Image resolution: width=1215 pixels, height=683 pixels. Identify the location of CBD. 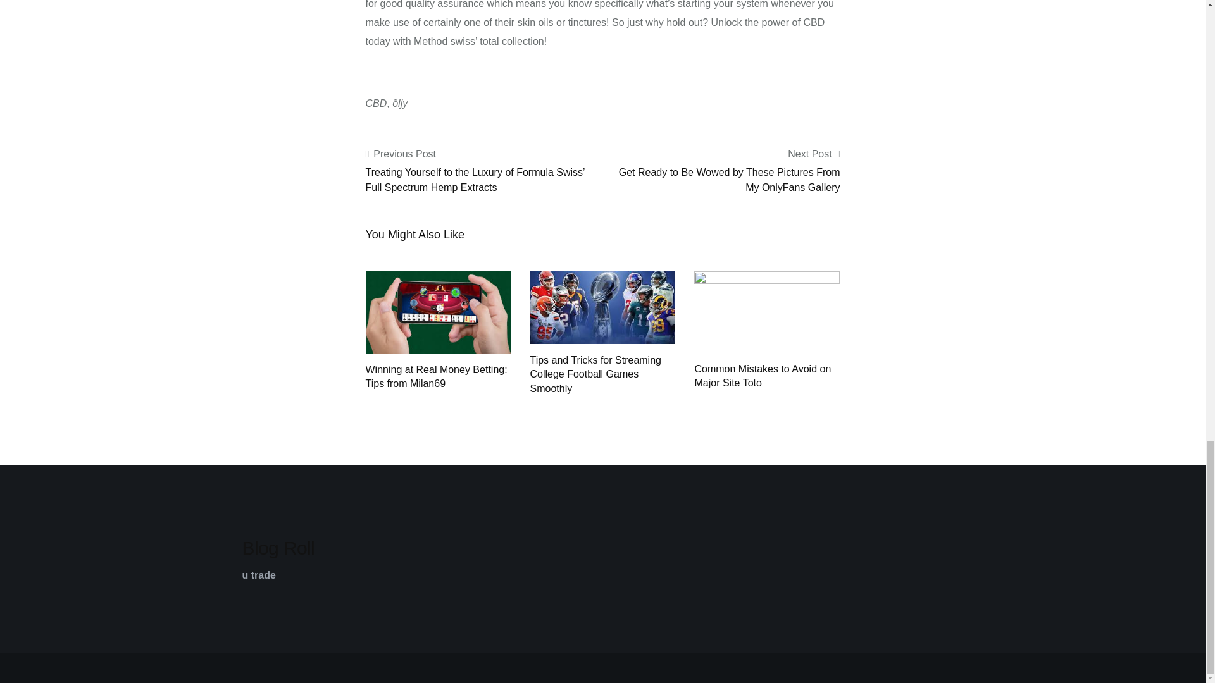
(376, 103).